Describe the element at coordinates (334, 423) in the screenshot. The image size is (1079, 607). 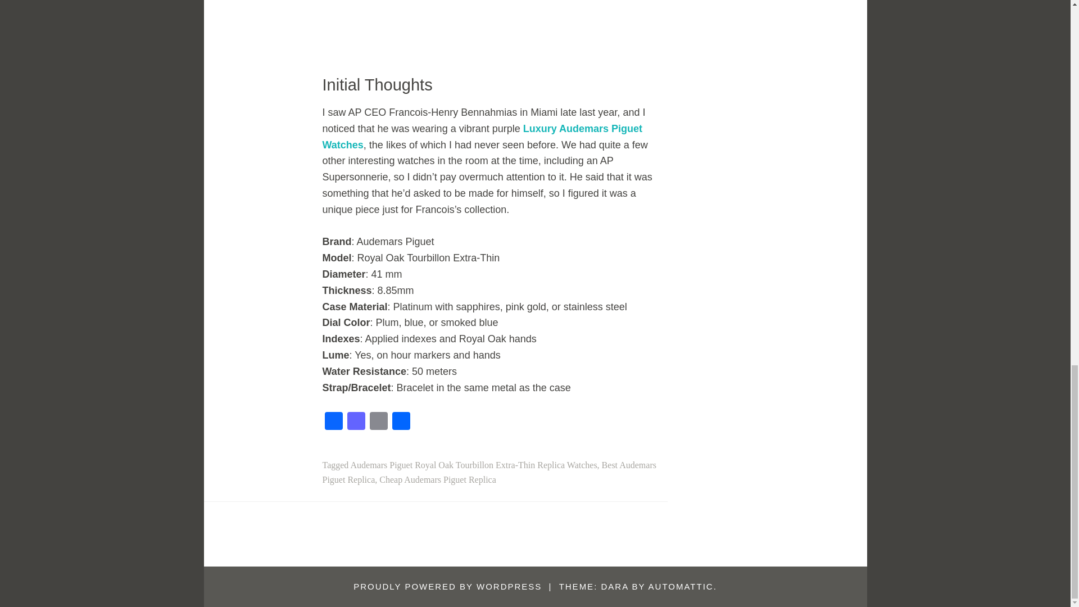
I see `Facebook` at that location.